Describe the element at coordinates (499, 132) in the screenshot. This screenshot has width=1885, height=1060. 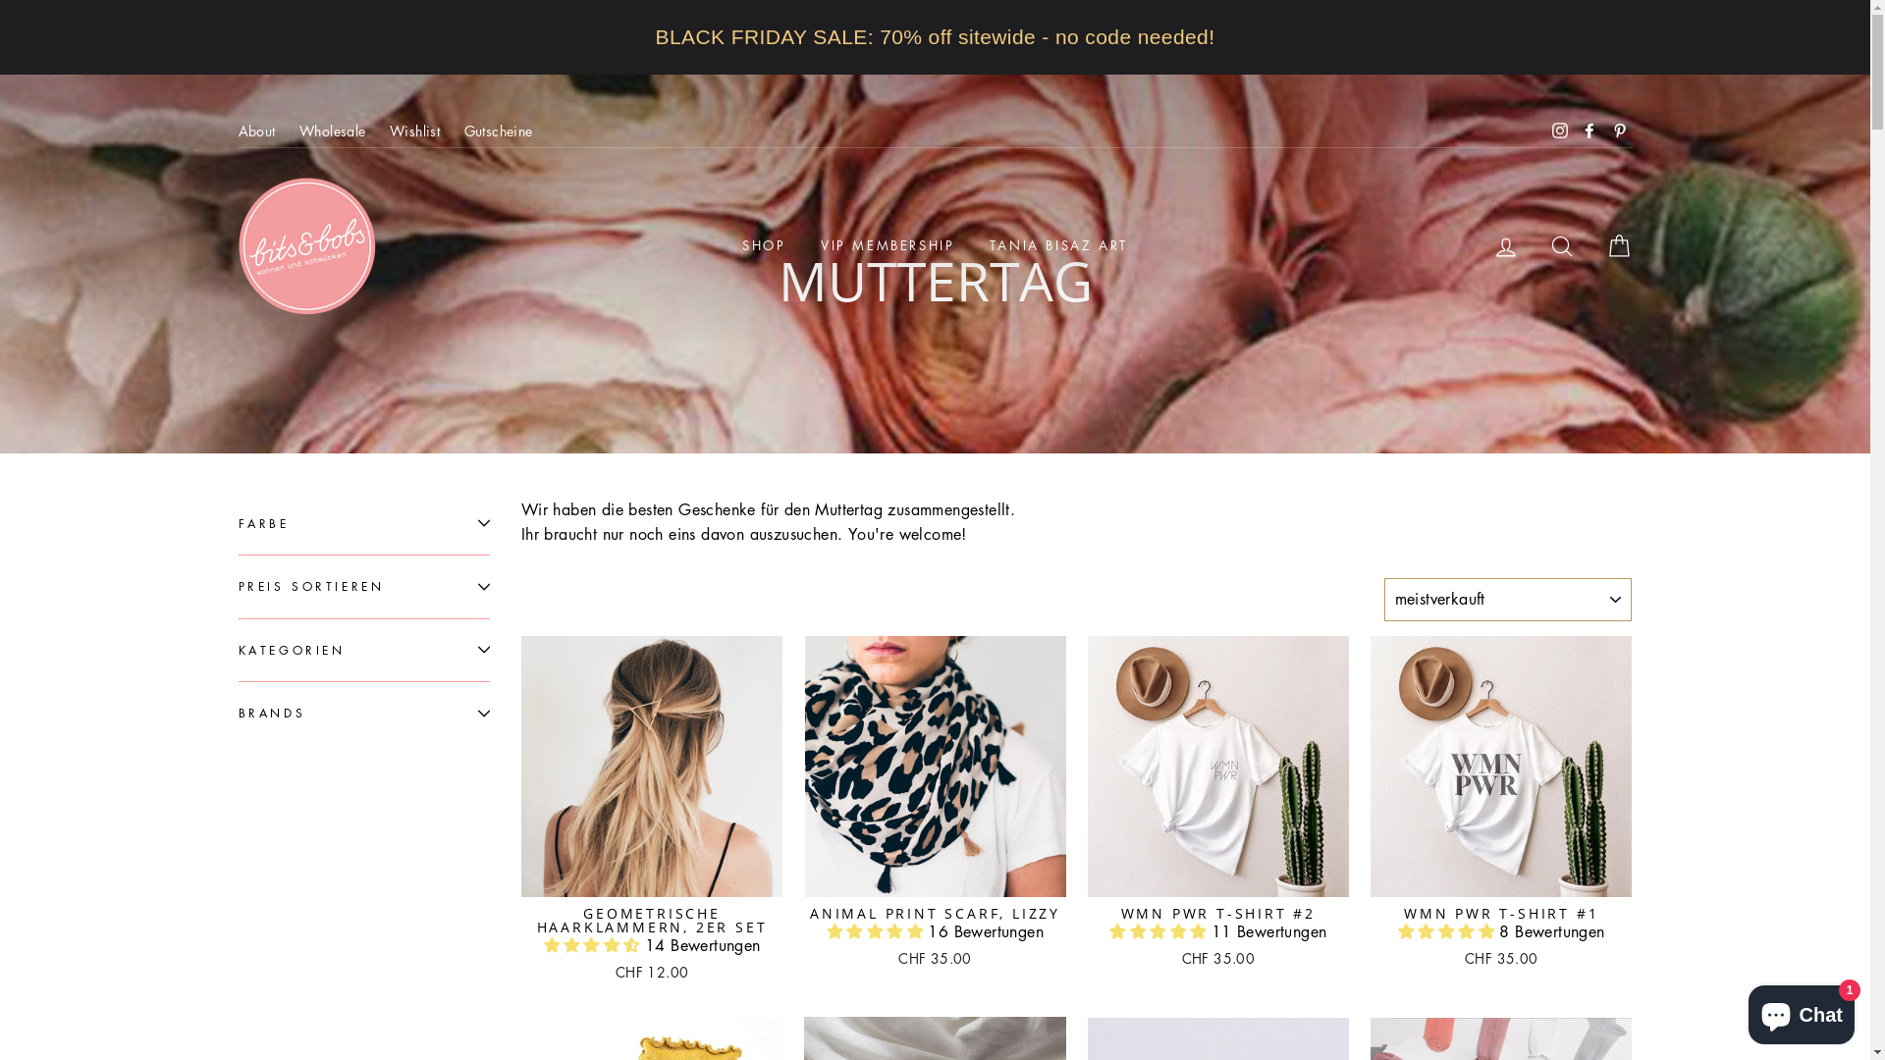
I see `Gutscheine` at that location.